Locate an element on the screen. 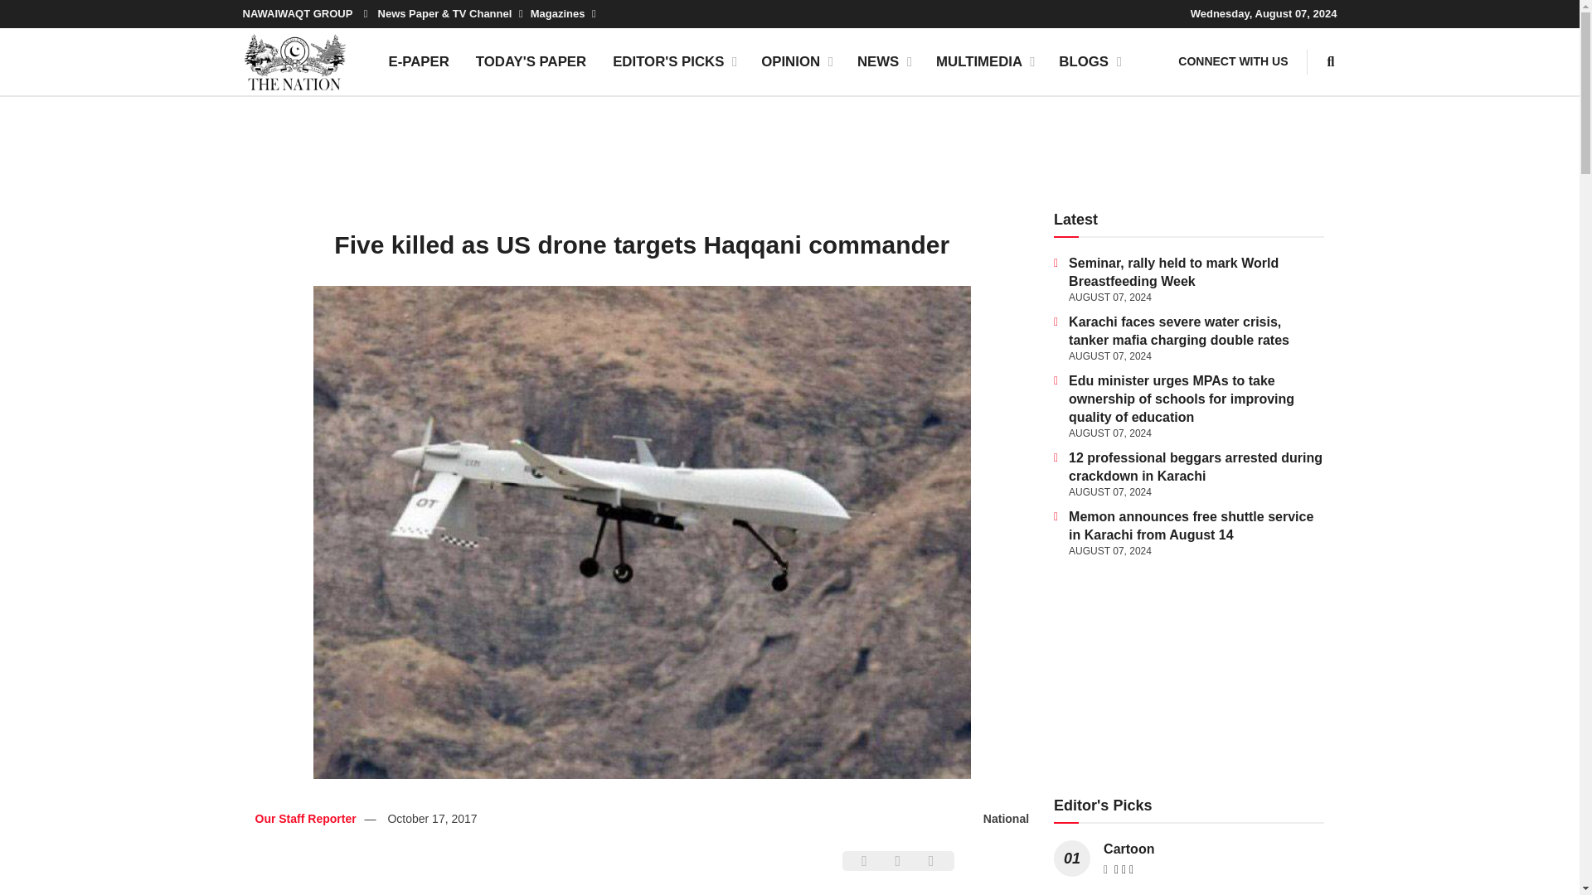 This screenshot has height=895, width=1592. EDITOR'S PICKS is located at coordinates (673, 61).